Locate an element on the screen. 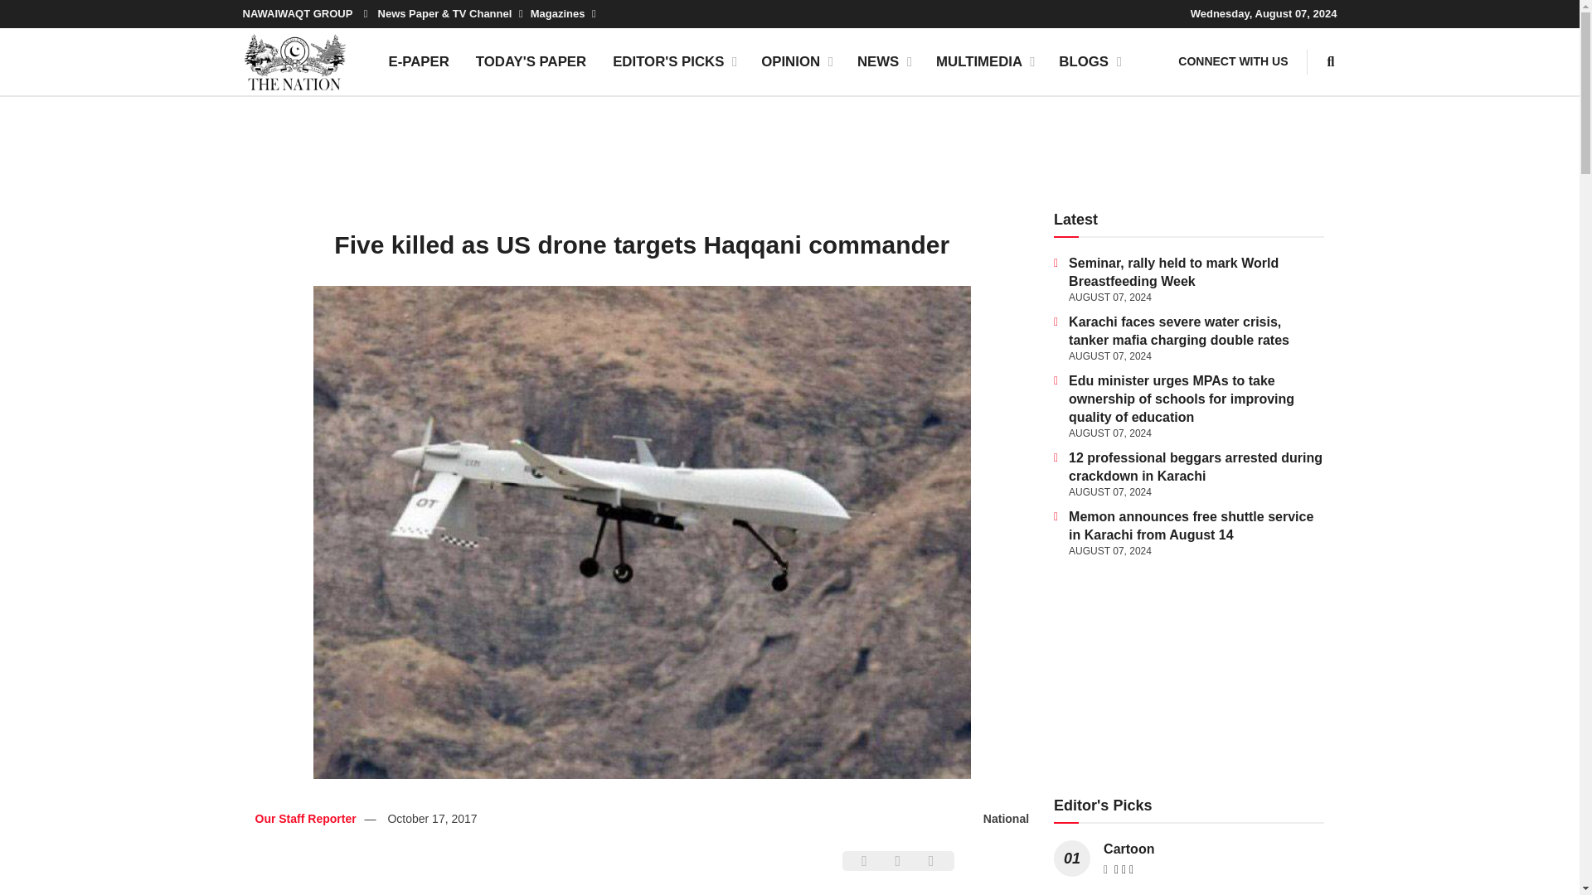 This screenshot has height=895, width=1592. EDITOR'S PICKS is located at coordinates (673, 61).